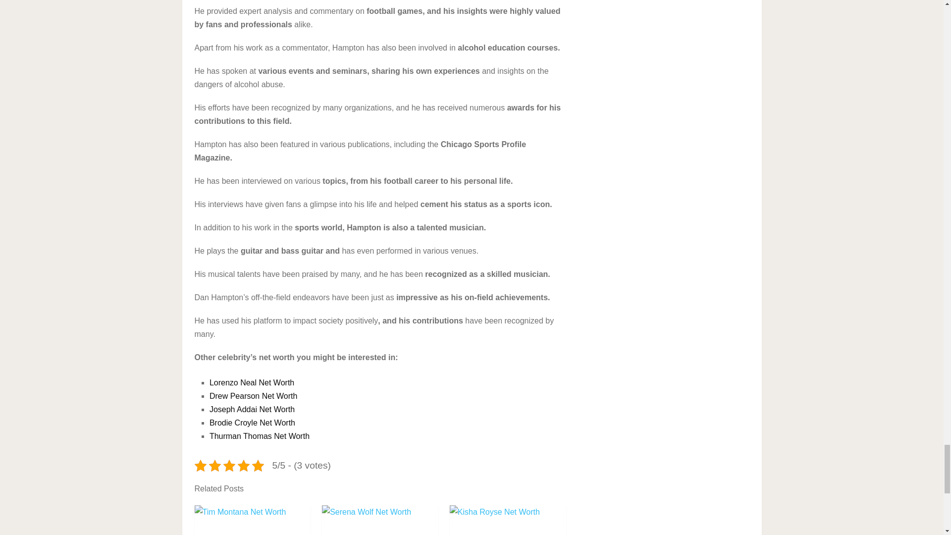 The width and height of the screenshot is (951, 535). What do you see at coordinates (253, 395) in the screenshot?
I see `Drew Pearson Net Worth` at bounding box center [253, 395].